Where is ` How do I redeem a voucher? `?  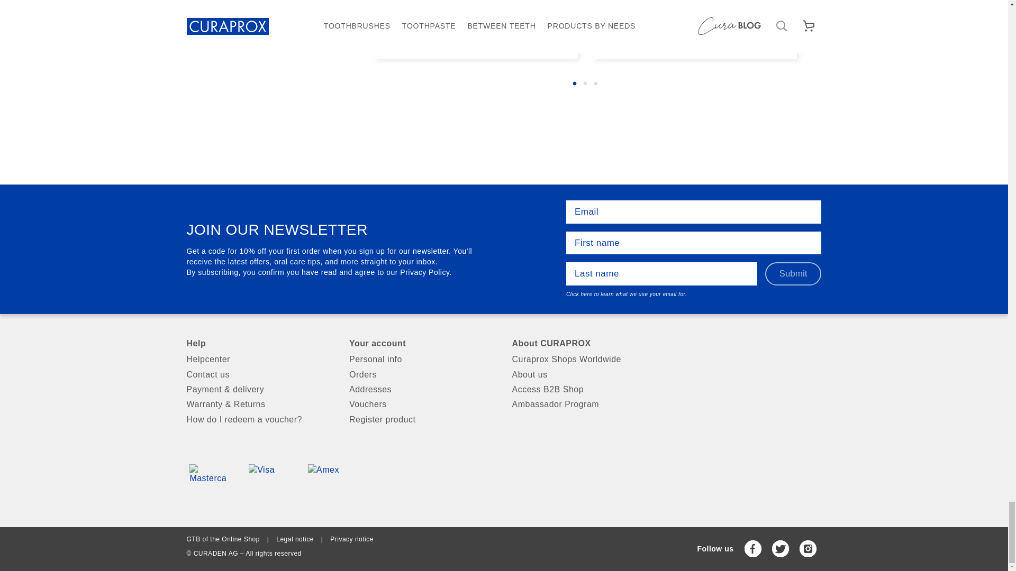
 How do I redeem a voucher?  is located at coordinates (259, 419).